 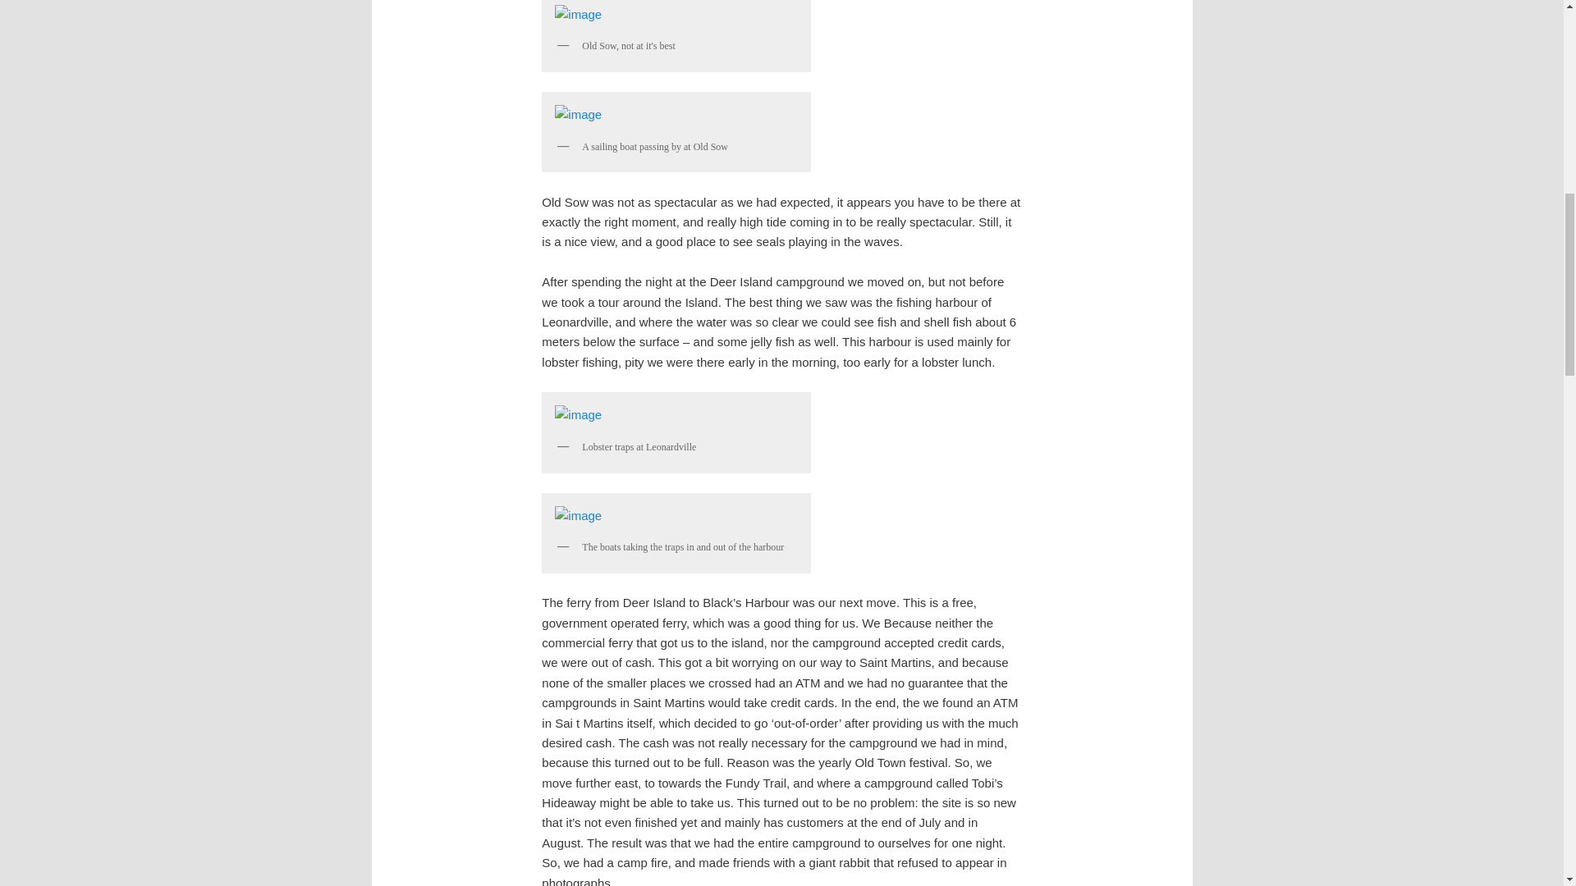 What do you see at coordinates (676, 415) in the screenshot?
I see `1342668349189.jpg` at bounding box center [676, 415].